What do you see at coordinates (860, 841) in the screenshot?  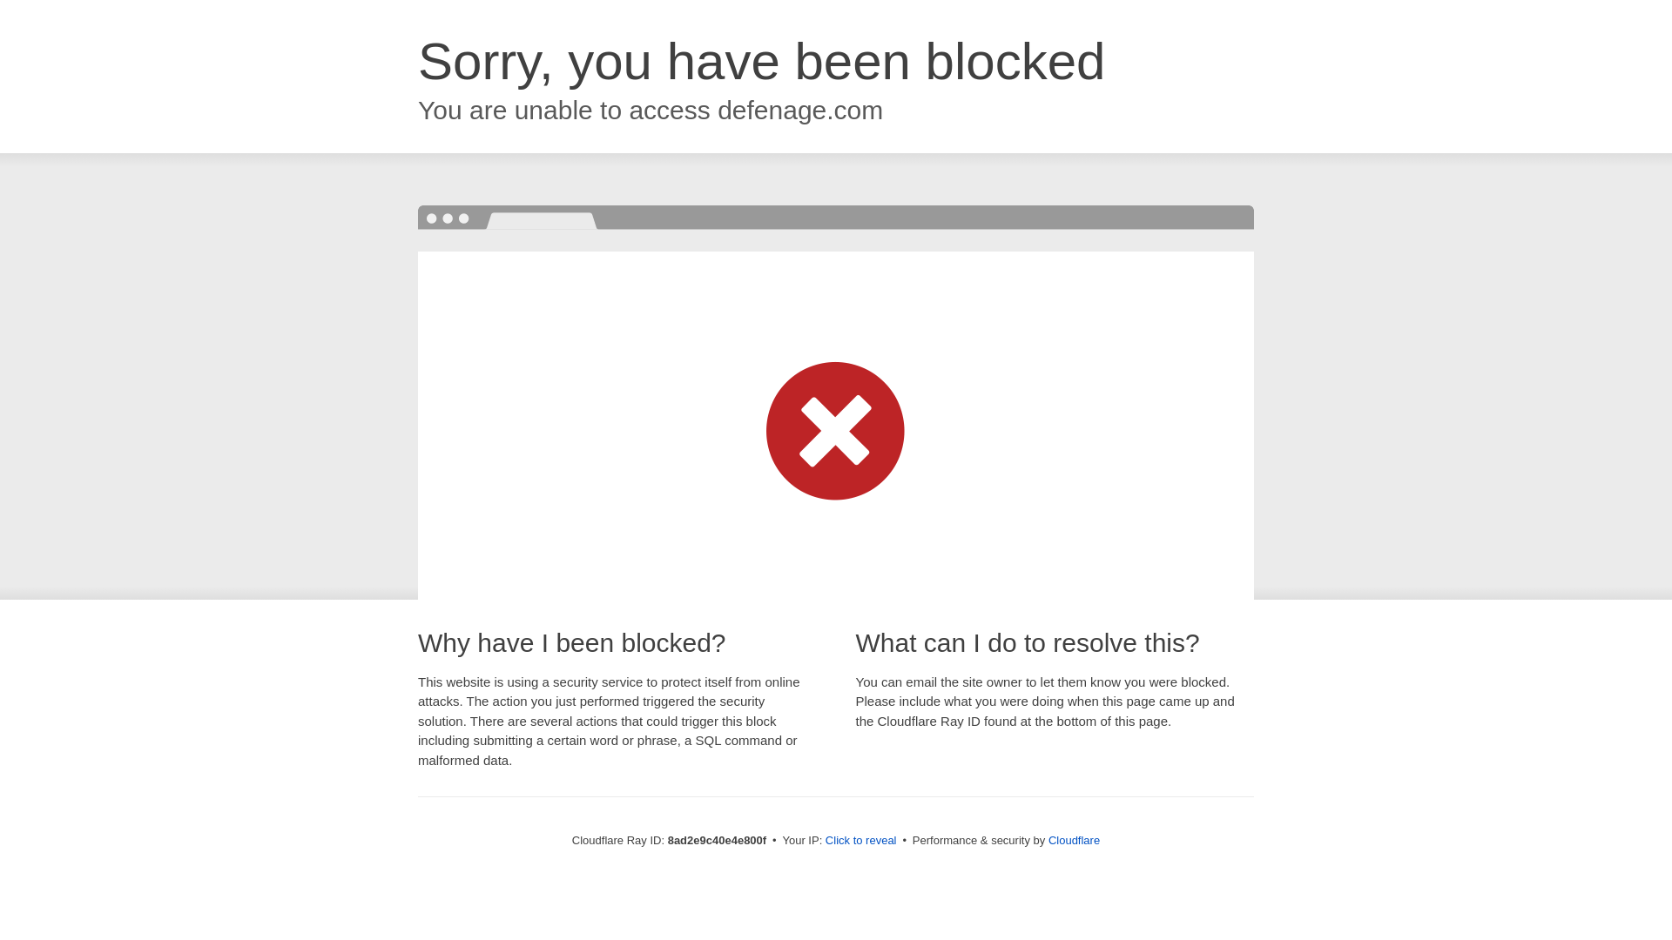 I see `Click to reveal` at bounding box center [860, 841].